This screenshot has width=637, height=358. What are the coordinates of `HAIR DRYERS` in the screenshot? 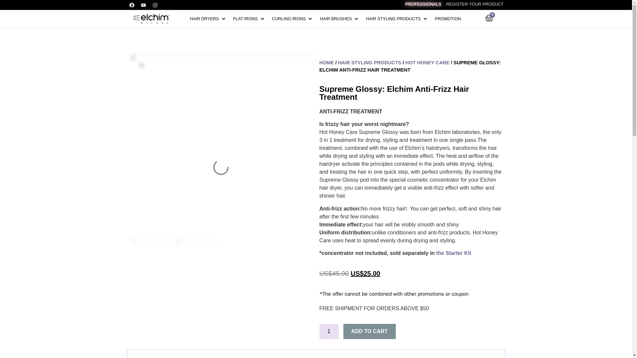 It's located at (204, 19).